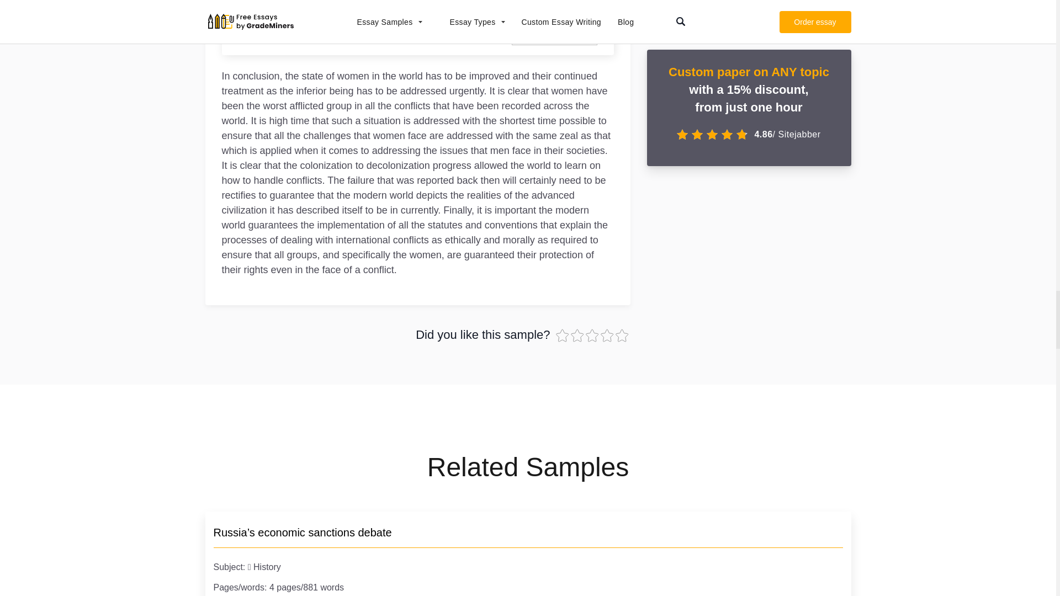 The height and width of the screenshot is (596, 1060). I want to click on 17 votes, average: 4,5 out of 5, so click(608, 336).